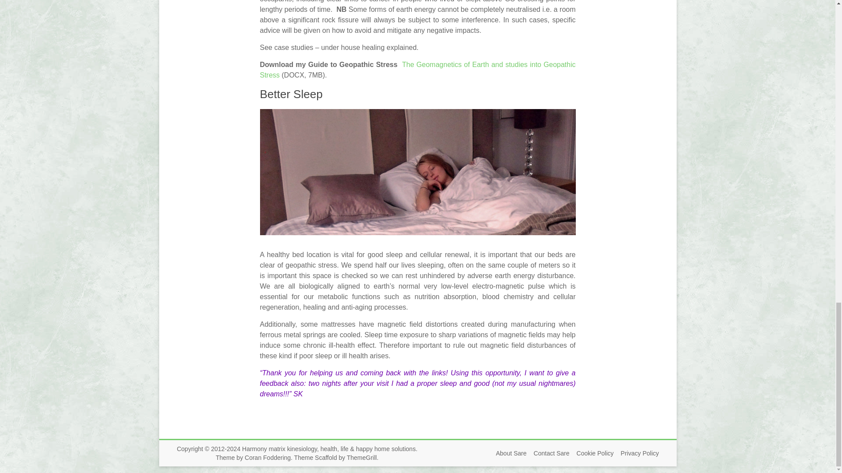  I want to click on The Geomagnetics of Earth and studies into Geopathic Stress, so click(417, 70).